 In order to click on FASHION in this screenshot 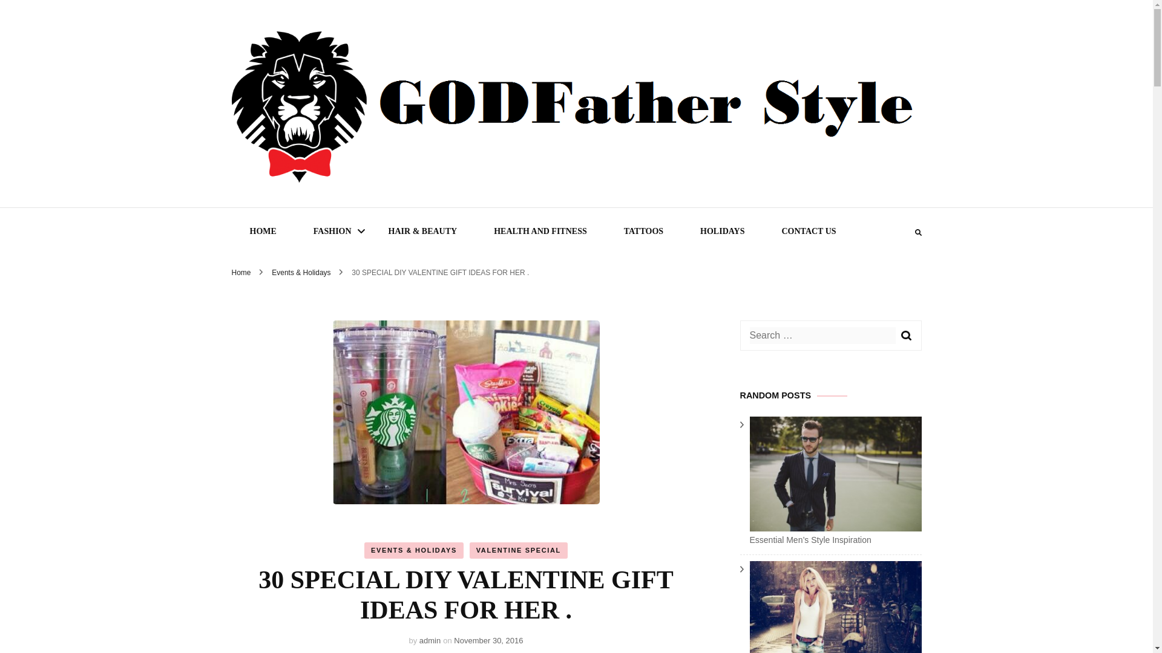, I will do `click(332, 232)`.